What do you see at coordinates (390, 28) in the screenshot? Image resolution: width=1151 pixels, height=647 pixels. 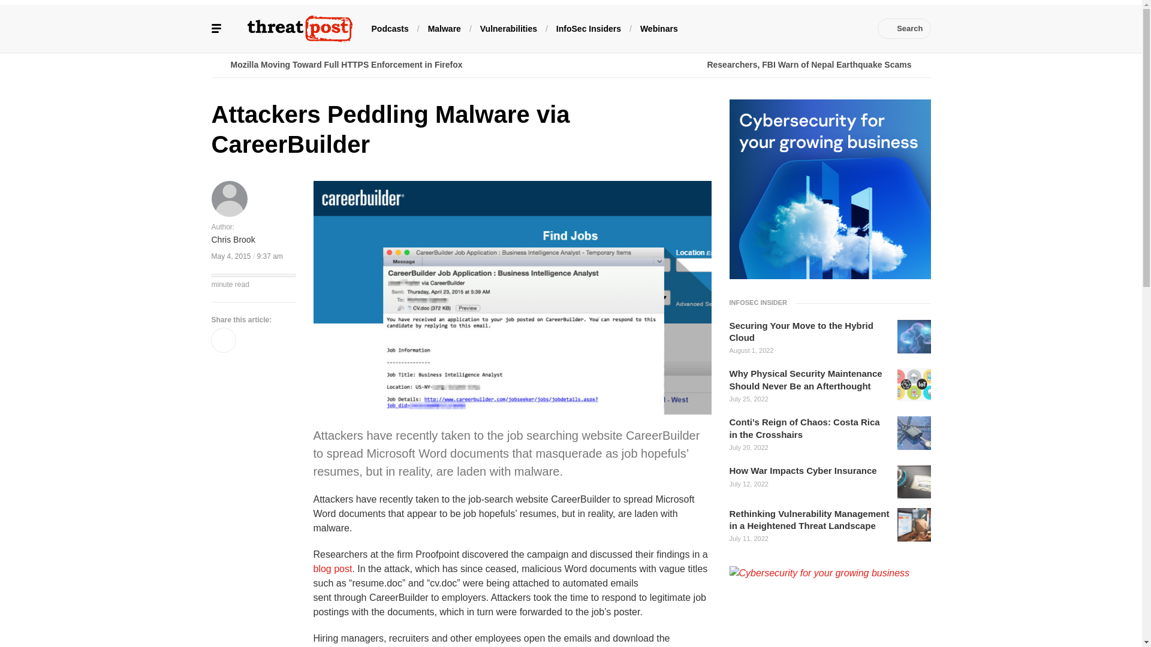 I see `Podcasts` at bounding box center [390, 28].